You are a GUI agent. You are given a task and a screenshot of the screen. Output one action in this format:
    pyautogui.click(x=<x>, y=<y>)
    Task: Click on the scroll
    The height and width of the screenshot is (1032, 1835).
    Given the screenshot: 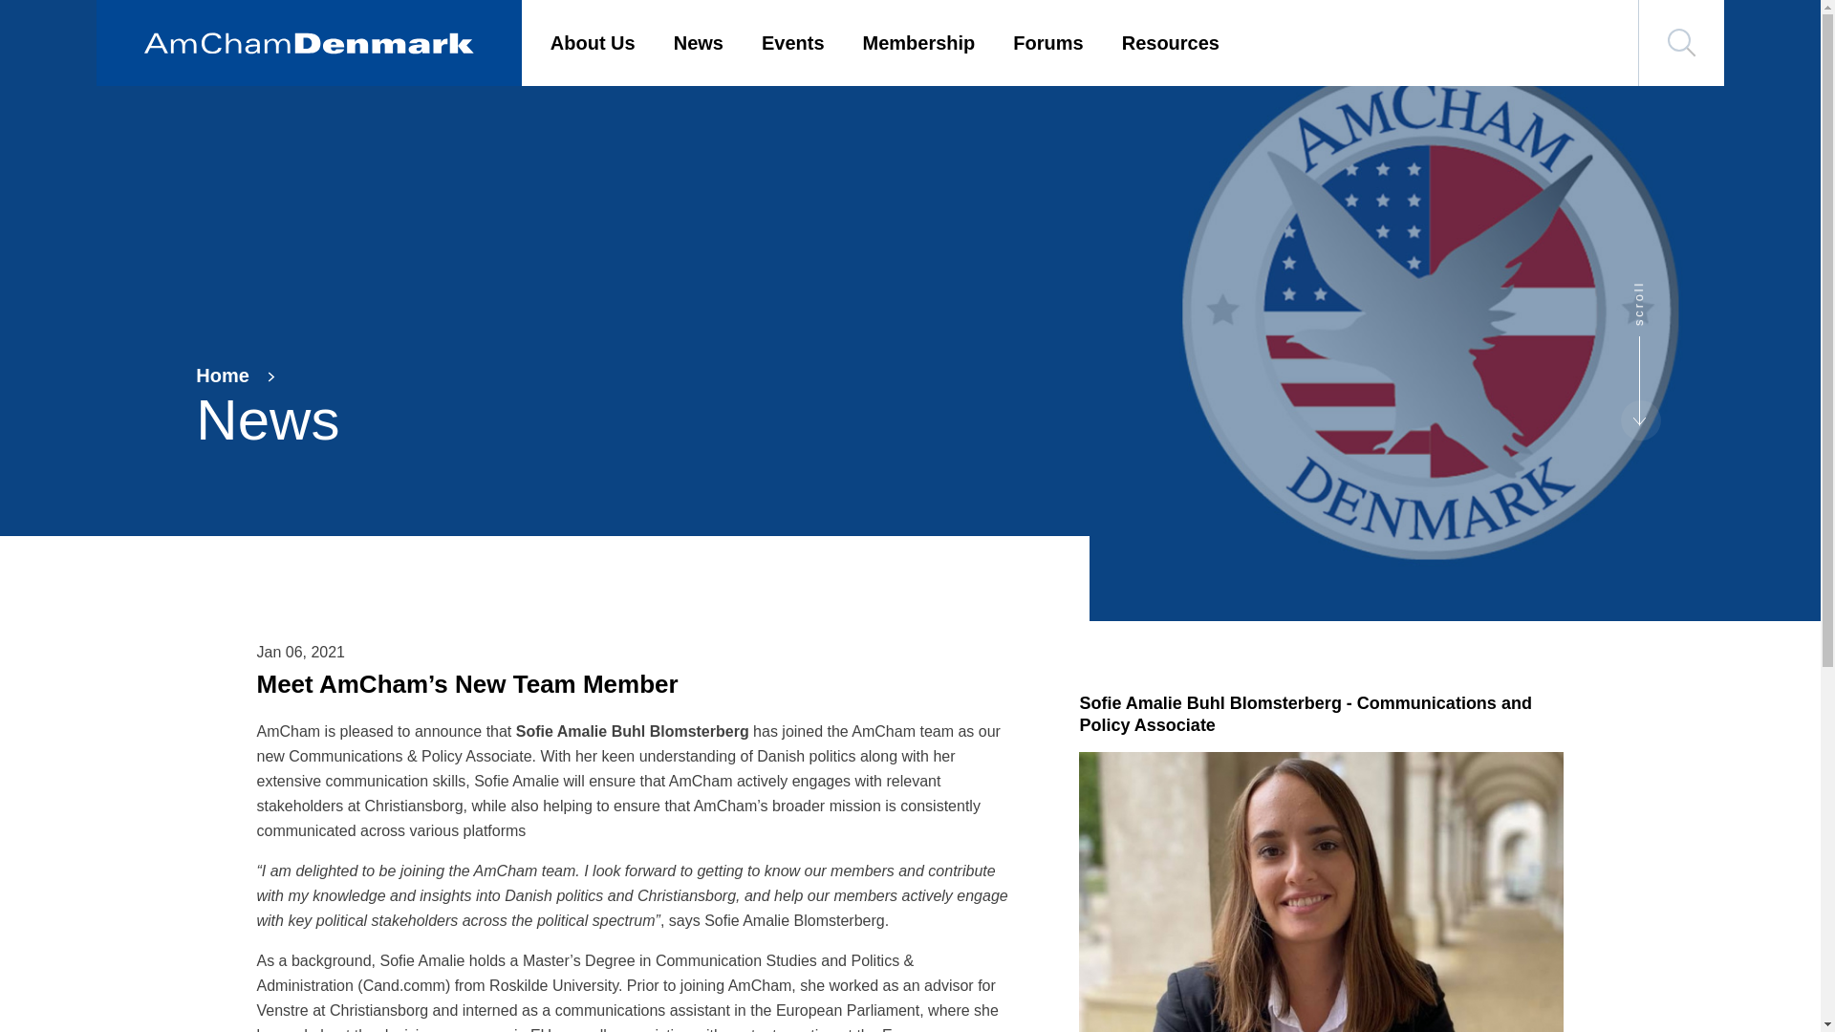 What is the action you would take?
    pyautogui.click(x=1654, y=287)
    